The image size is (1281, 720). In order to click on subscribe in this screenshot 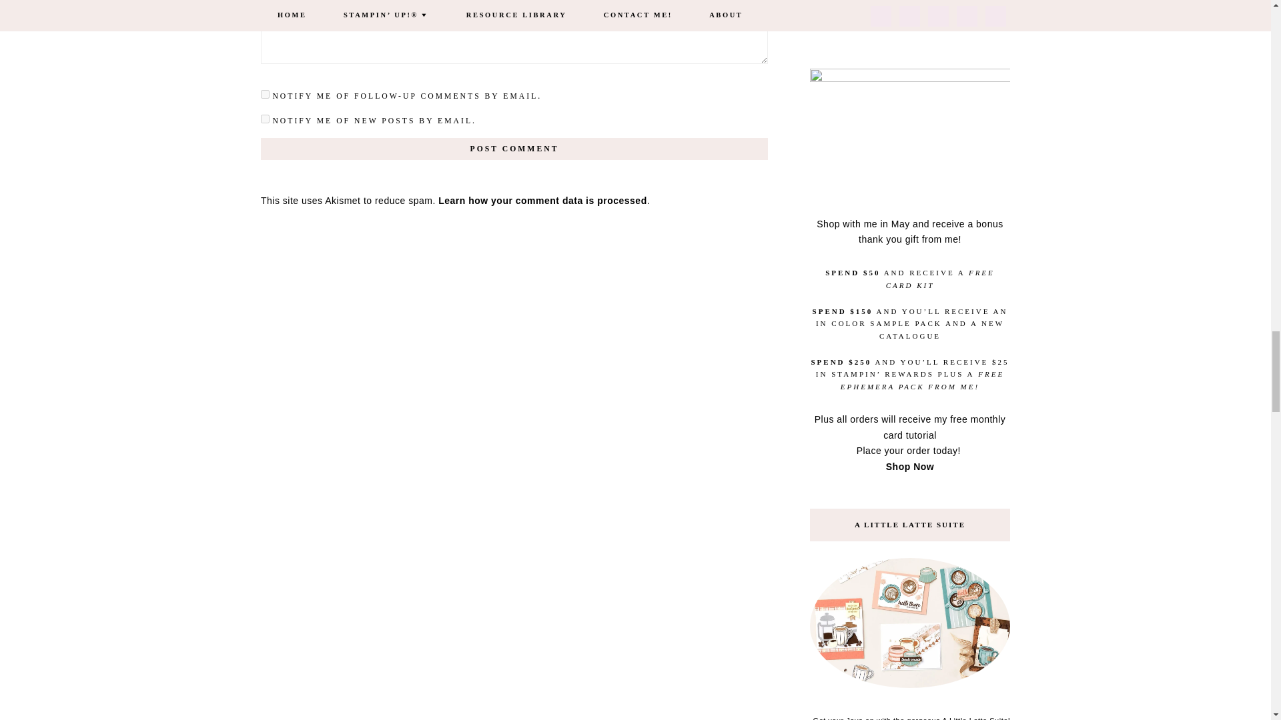, I will do `click(265, 119)`.